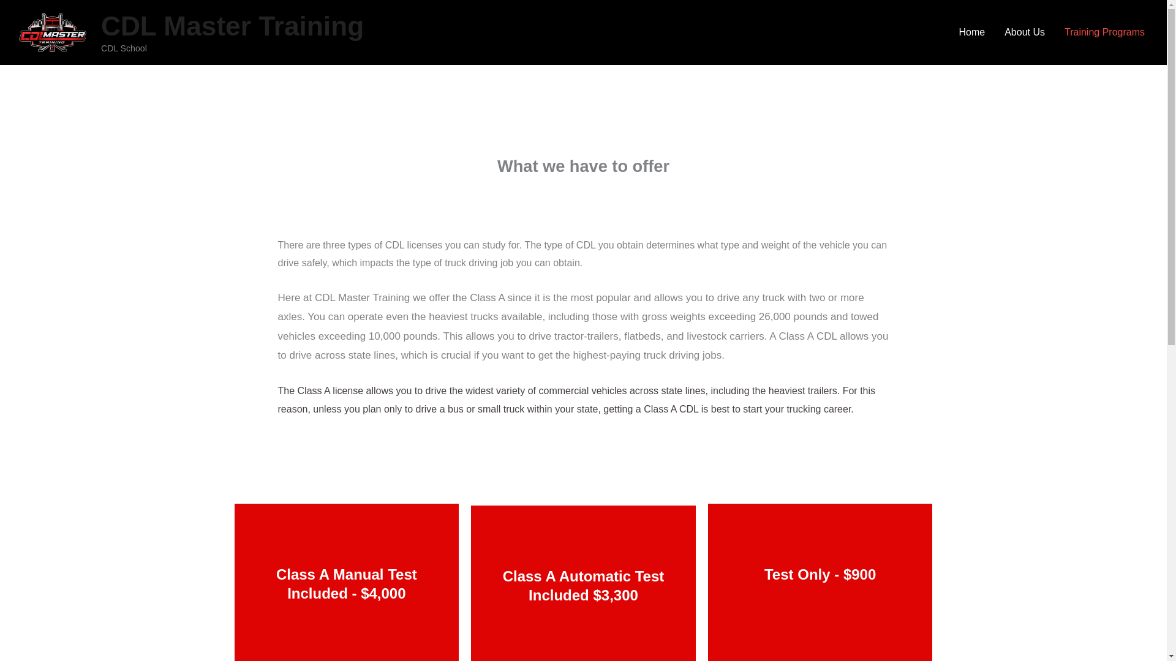 The image size is (1176, 661). What do you see at coordinates (232, 26) in the screenshot?
I see `CDL Master Training` at bounding box center [232, 26].